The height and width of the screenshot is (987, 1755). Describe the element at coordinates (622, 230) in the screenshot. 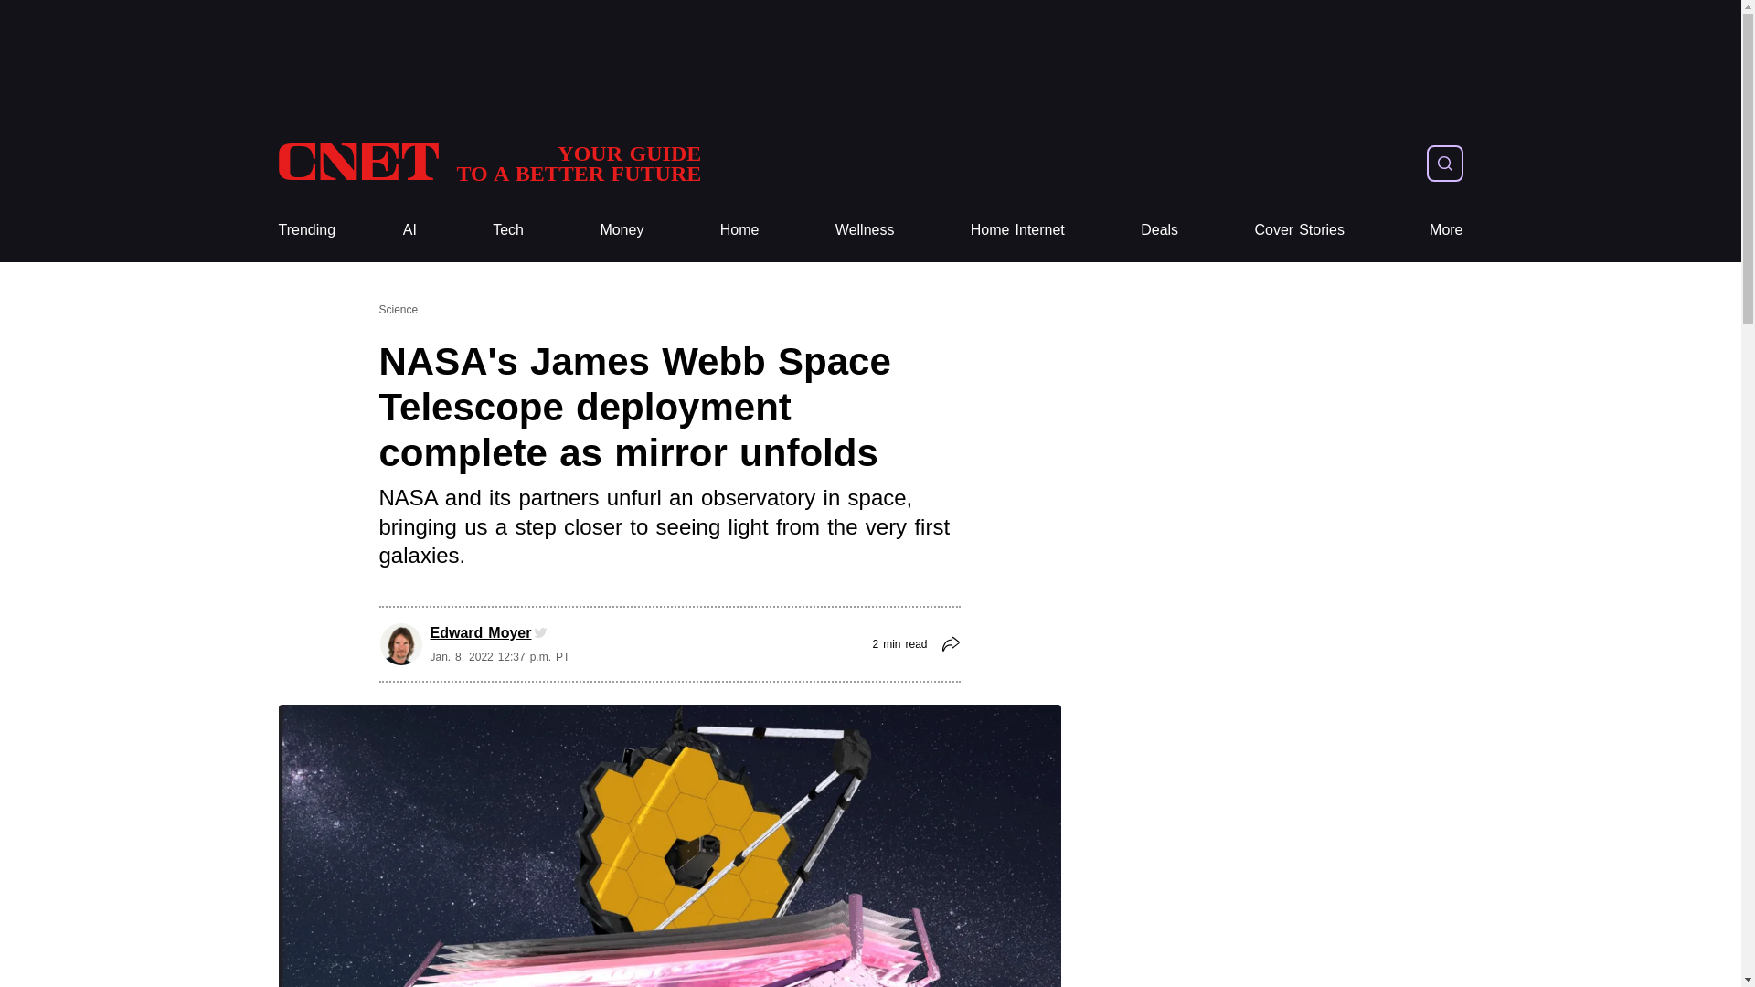

I see `Money` at that location.